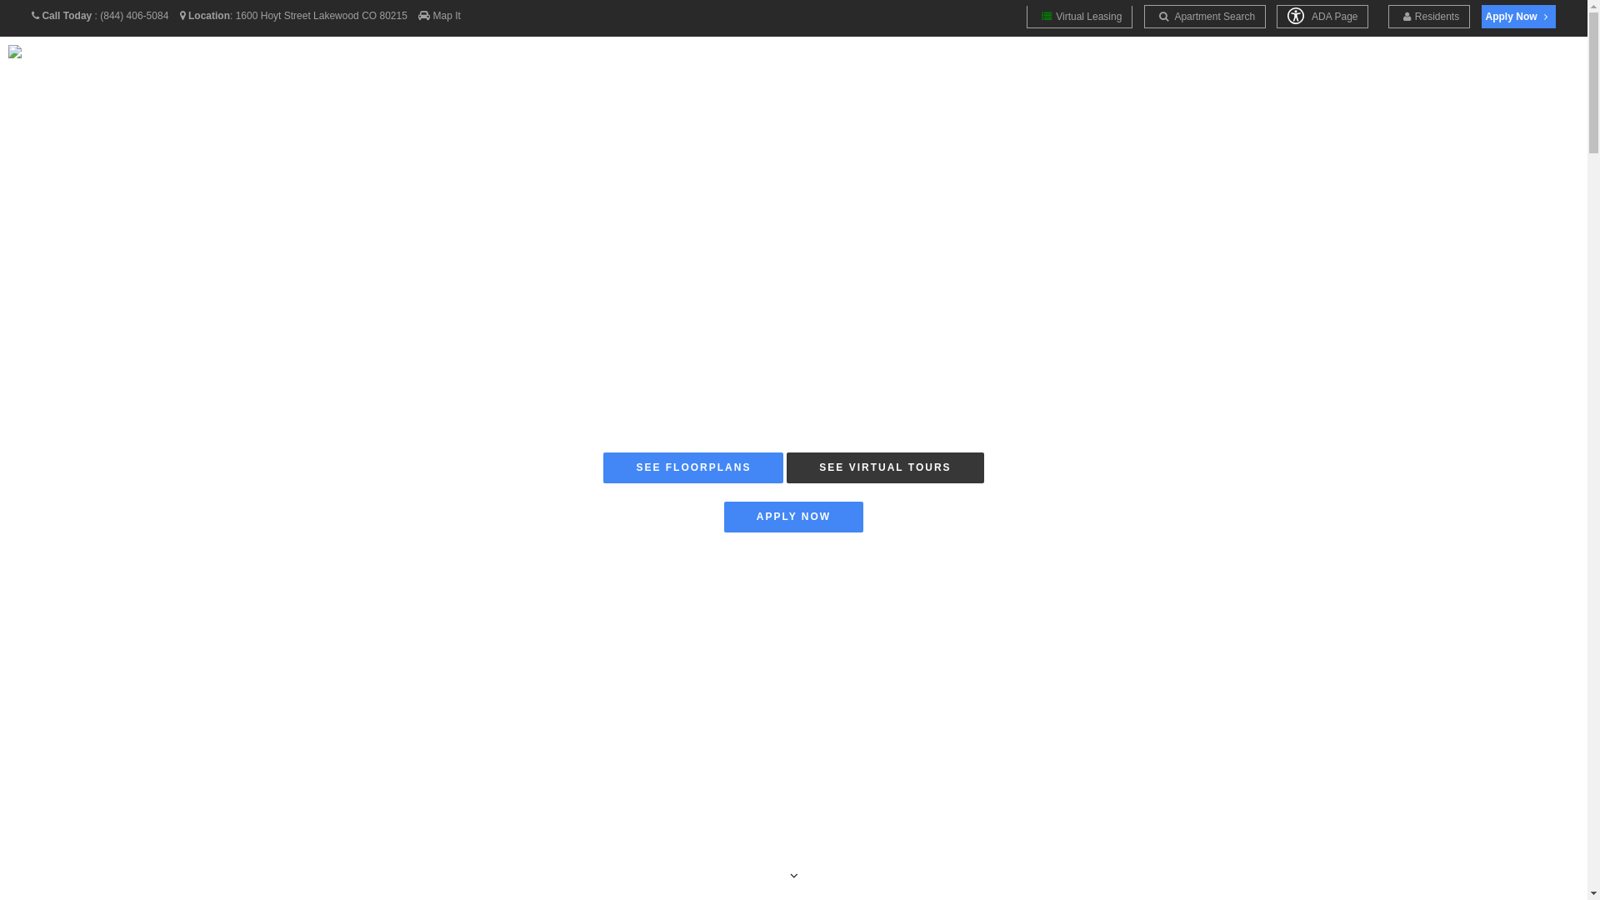 This screenshot has height=900, width=1600. I want to click on Apply Now, so click(1518, 17).